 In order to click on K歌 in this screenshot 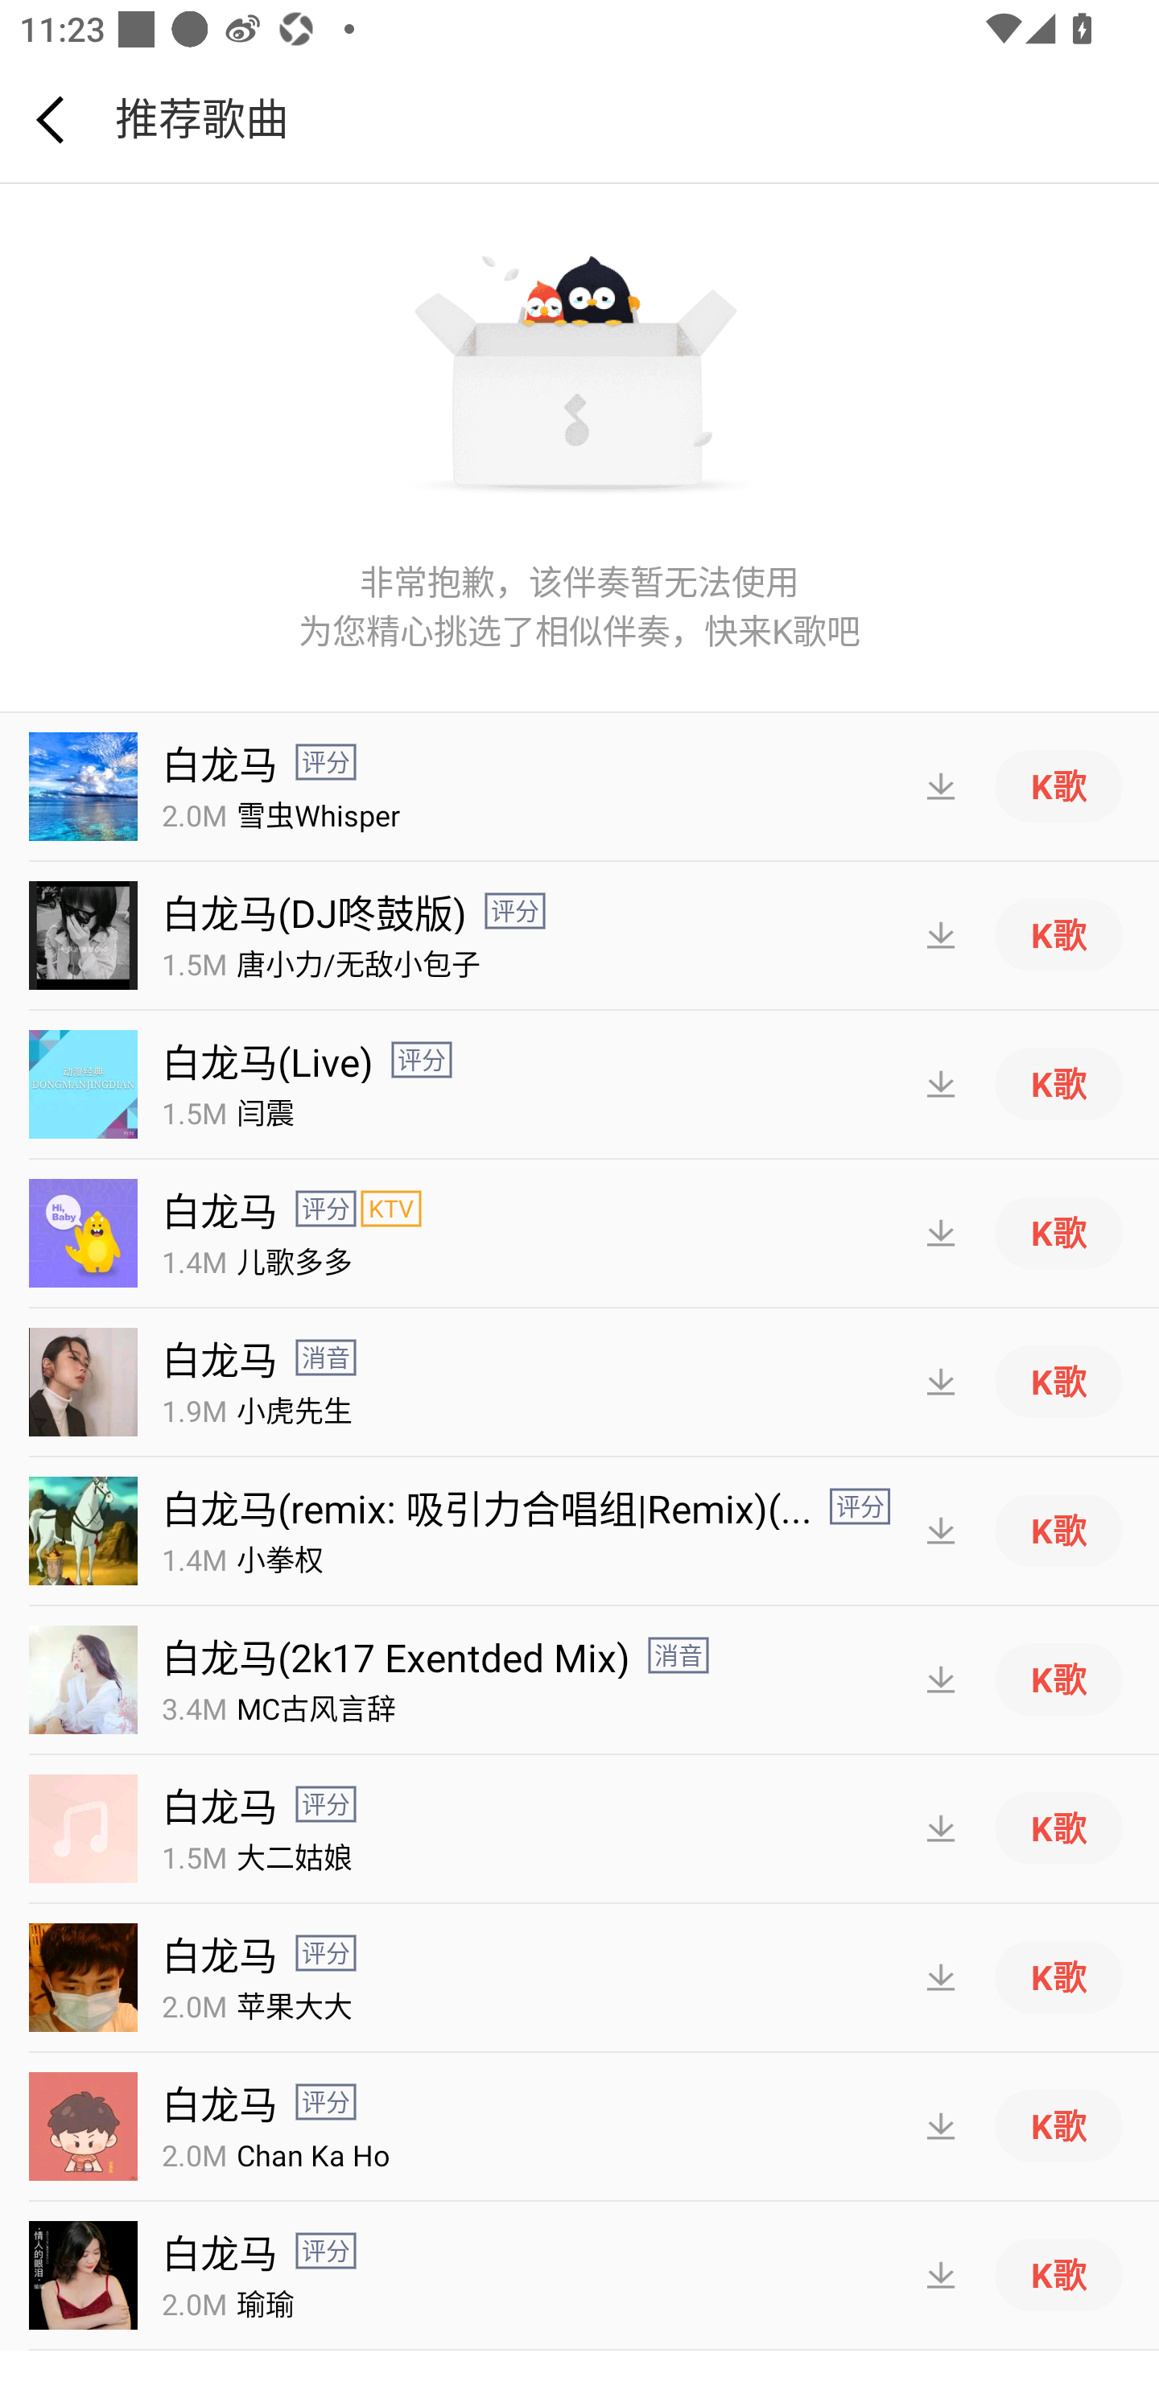, I will do `click(1058, 1381)`.